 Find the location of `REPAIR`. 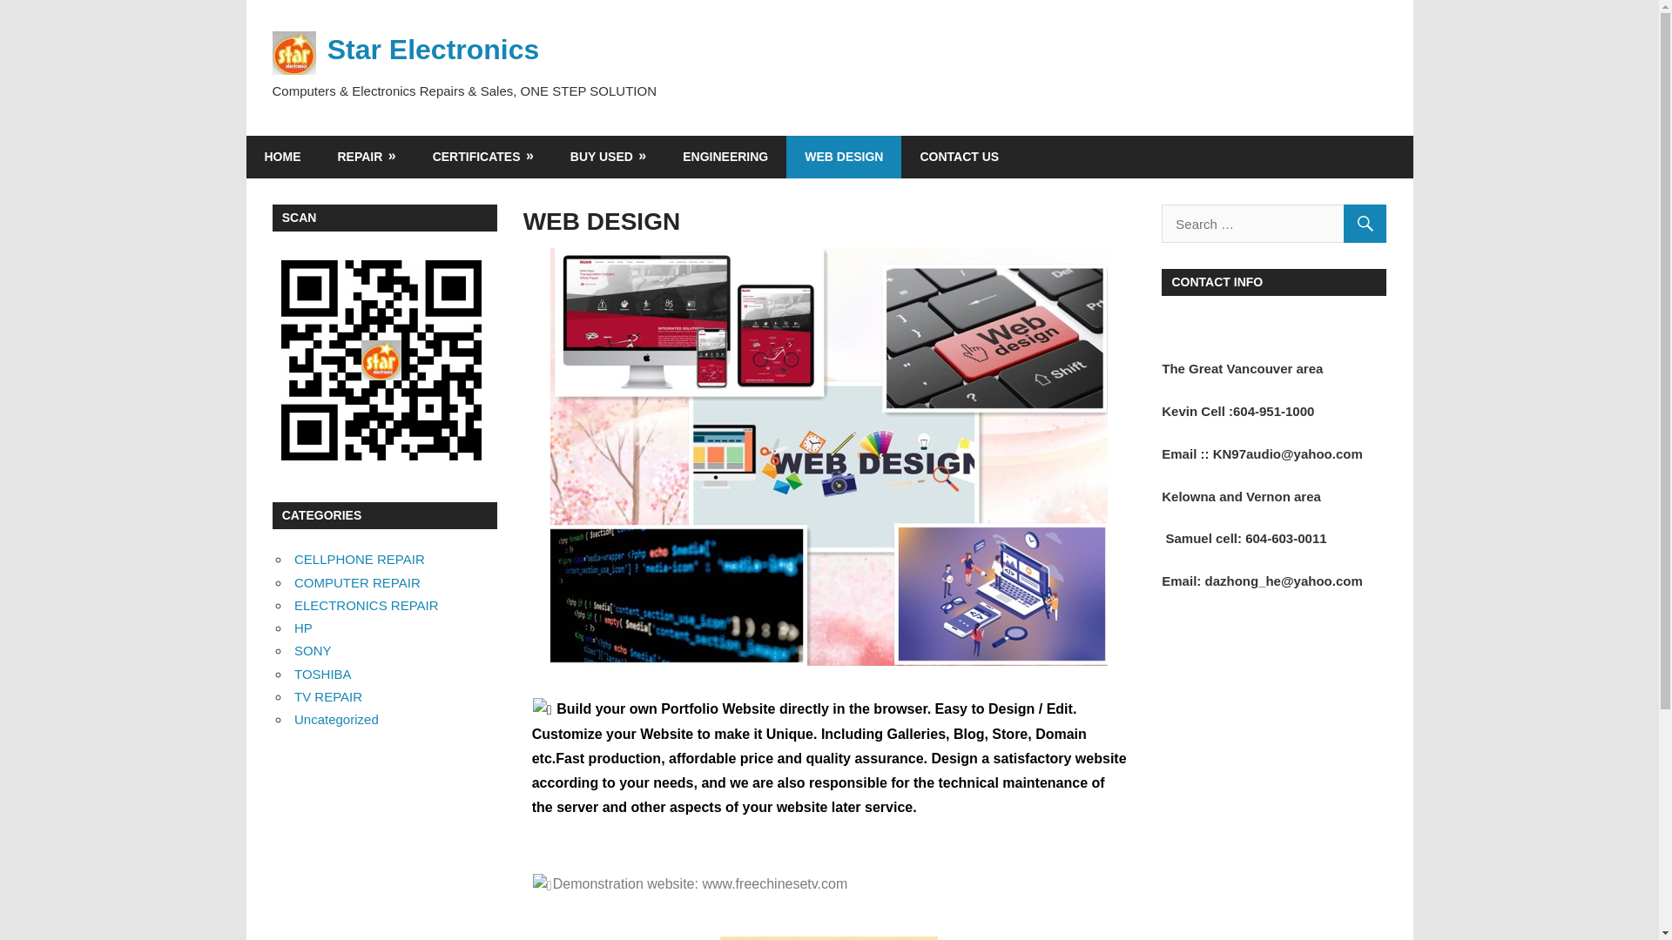

REPAIR is located at coordinates (366, 157).